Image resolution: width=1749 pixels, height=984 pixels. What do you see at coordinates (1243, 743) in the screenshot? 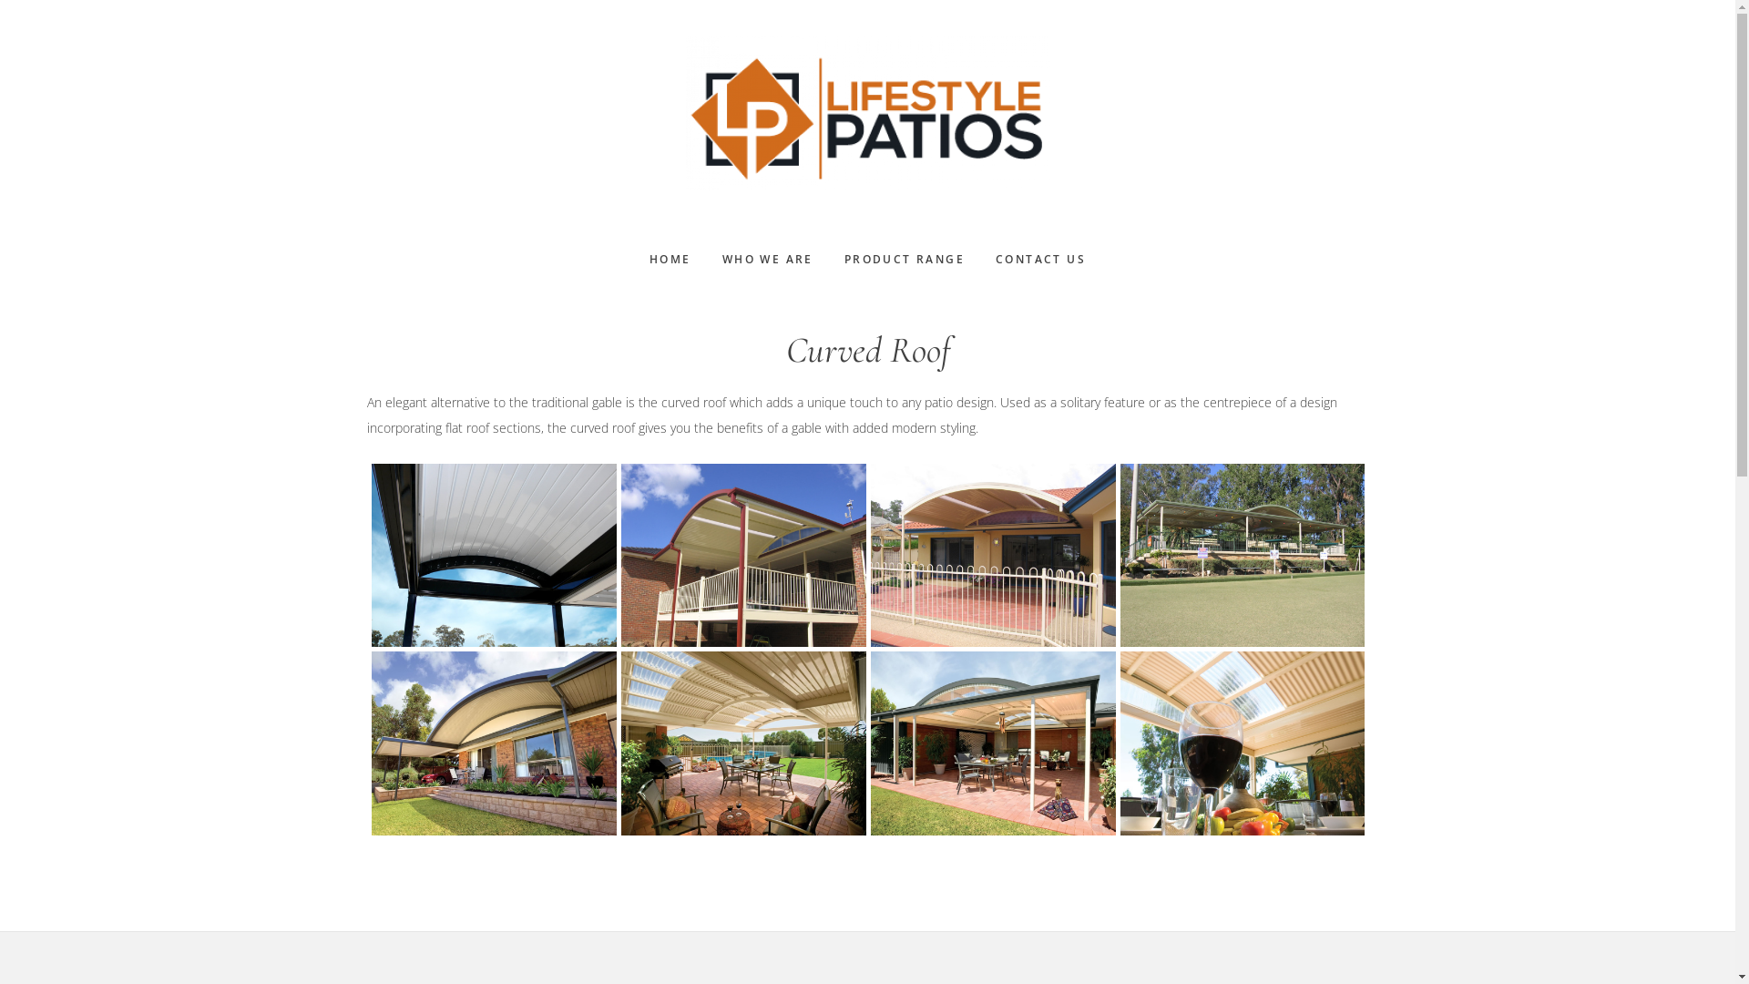
I see `curved04` at bounding box center [1243, 743].